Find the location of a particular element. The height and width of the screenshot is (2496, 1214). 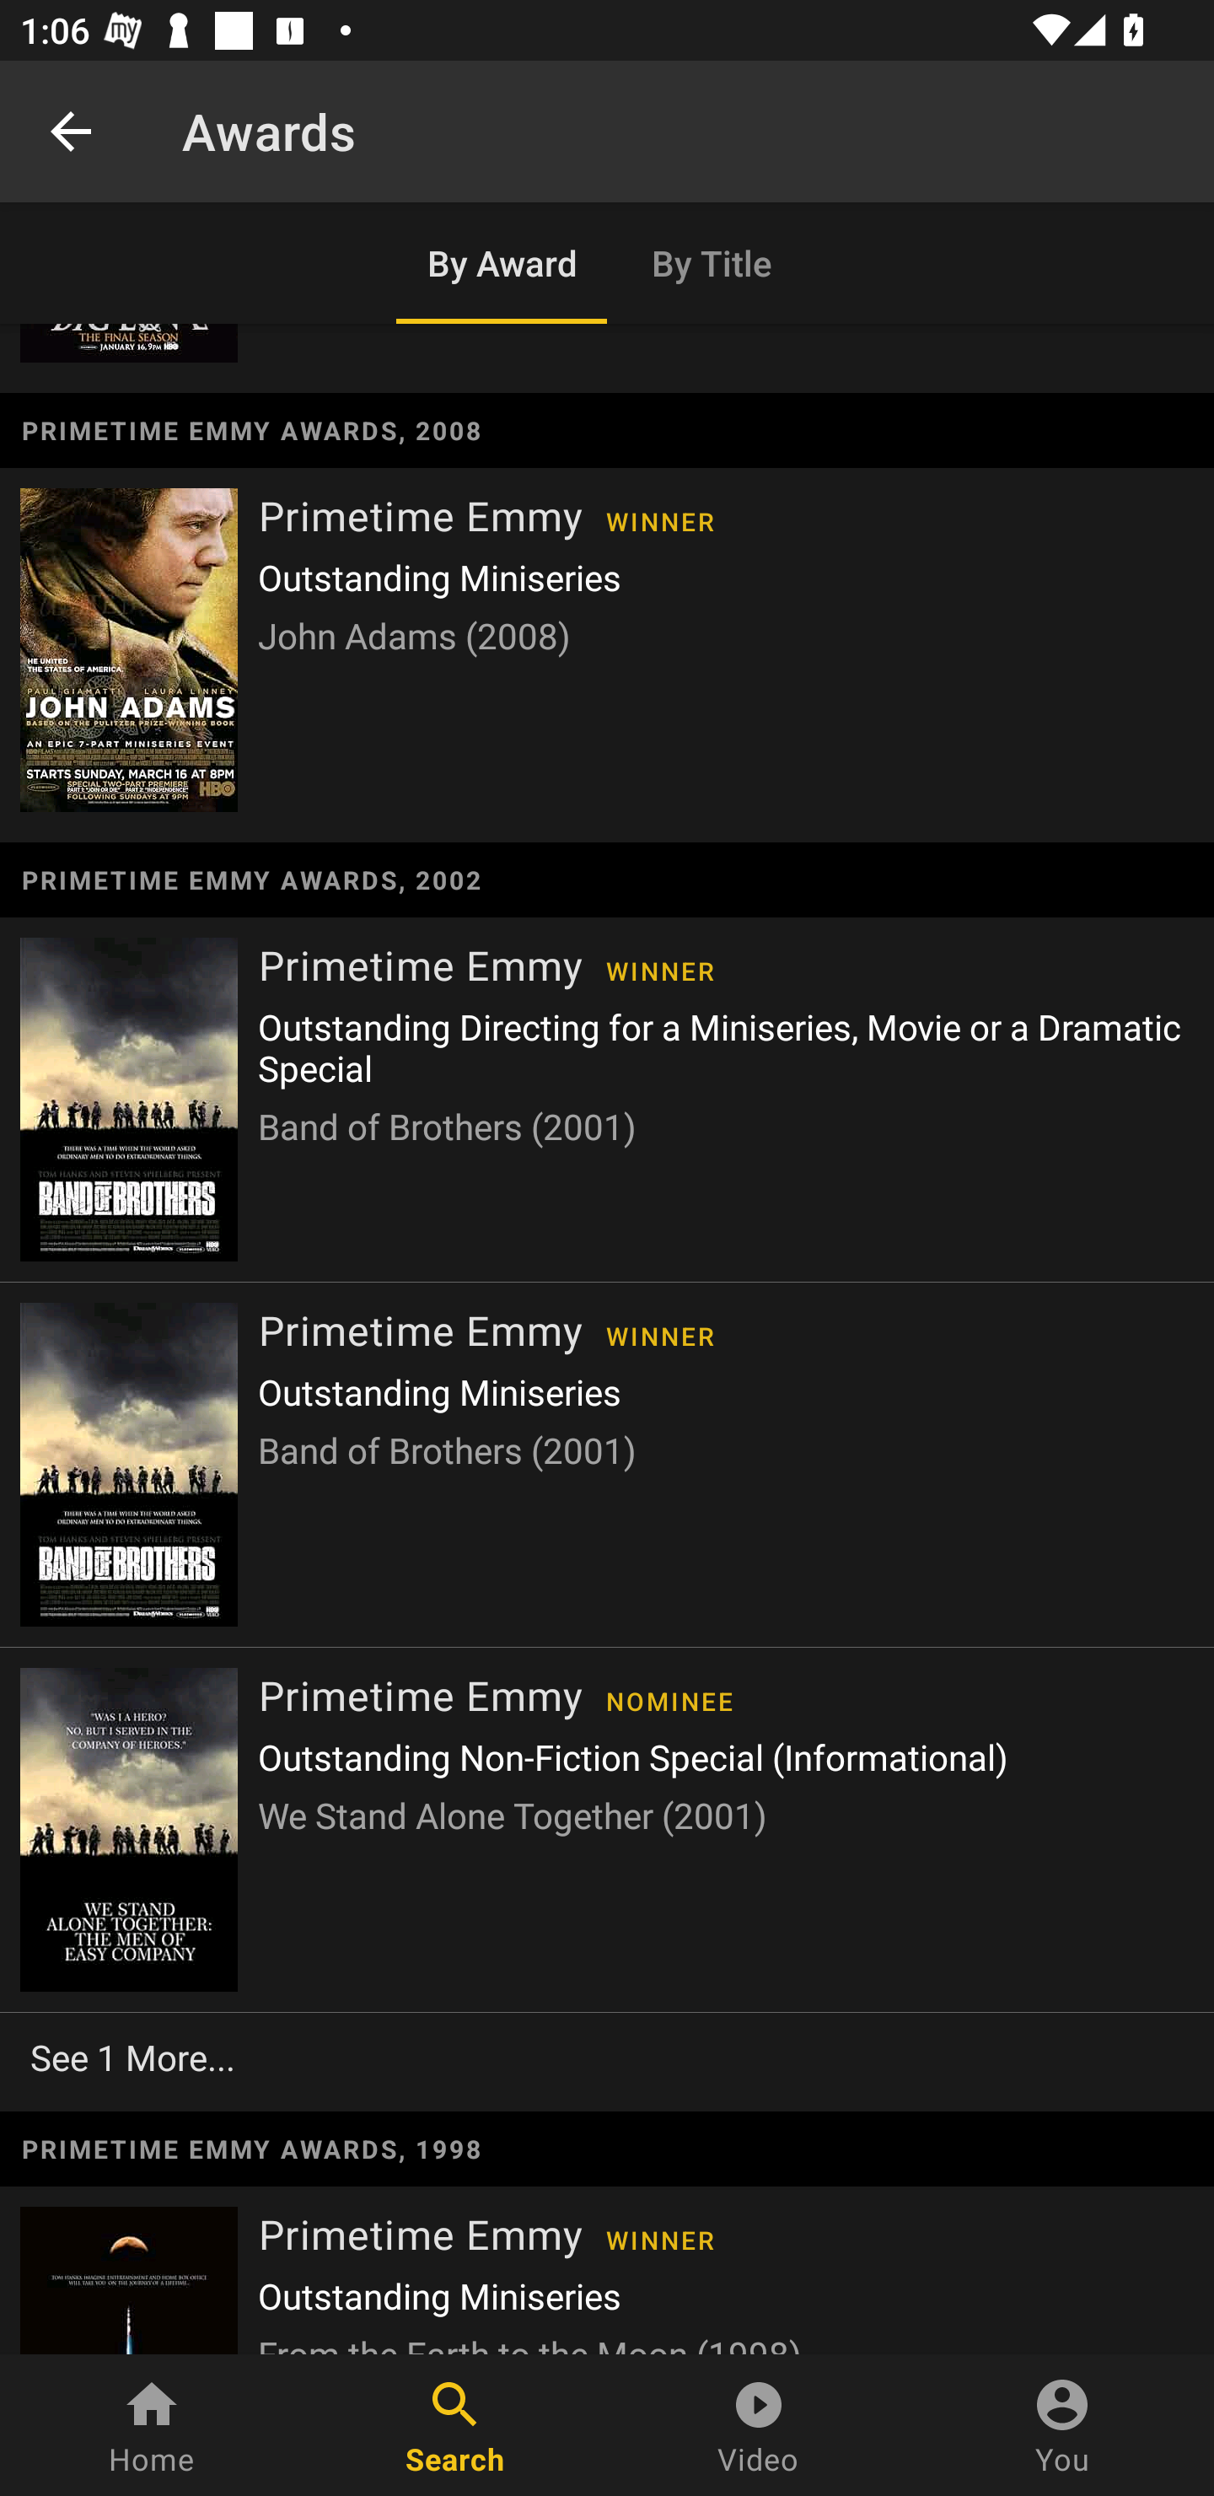

Home is located at coordinates (152, 2425).